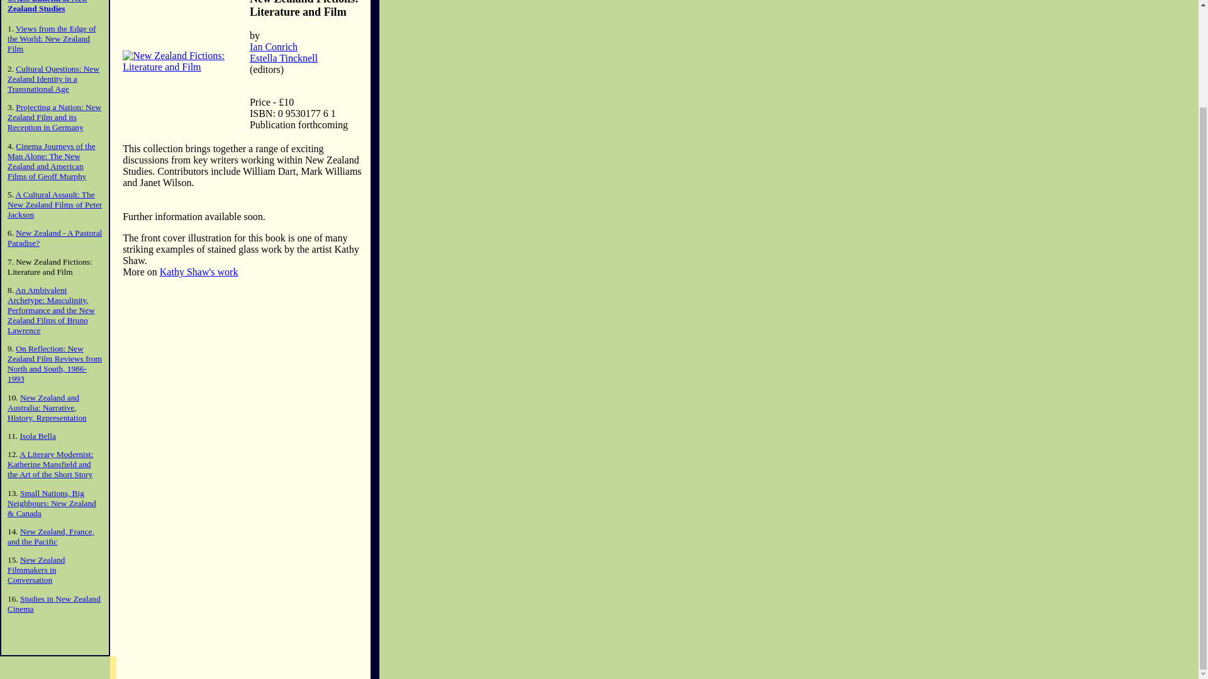  Describe the element at coordinates (47, 6) in the screenshot. I see `CNZS Bulletin of New Zealand Studies` at that location.